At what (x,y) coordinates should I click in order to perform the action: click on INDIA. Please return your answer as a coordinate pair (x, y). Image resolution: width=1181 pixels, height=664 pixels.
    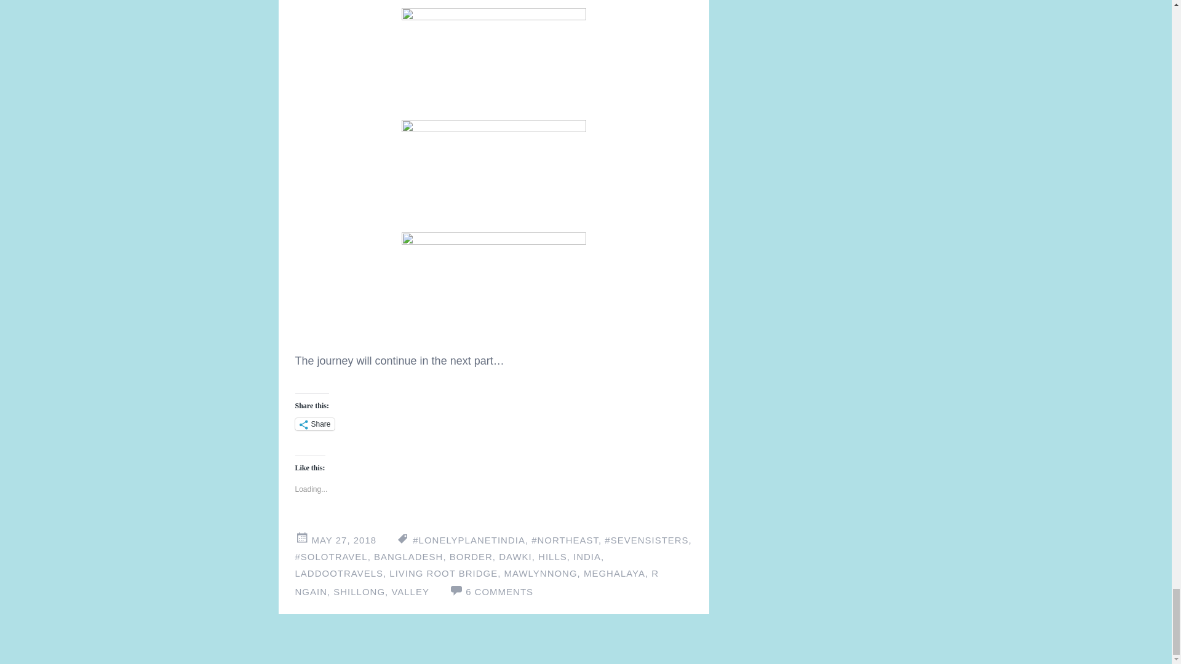
    Looking at the image, I should click on (587, 556).